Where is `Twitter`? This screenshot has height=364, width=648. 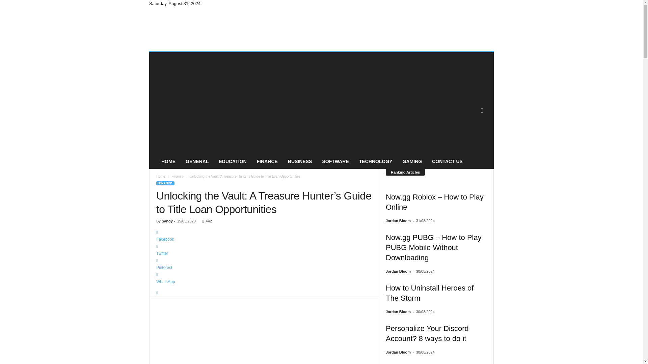
Twitter is located at coordinates (264, 250).